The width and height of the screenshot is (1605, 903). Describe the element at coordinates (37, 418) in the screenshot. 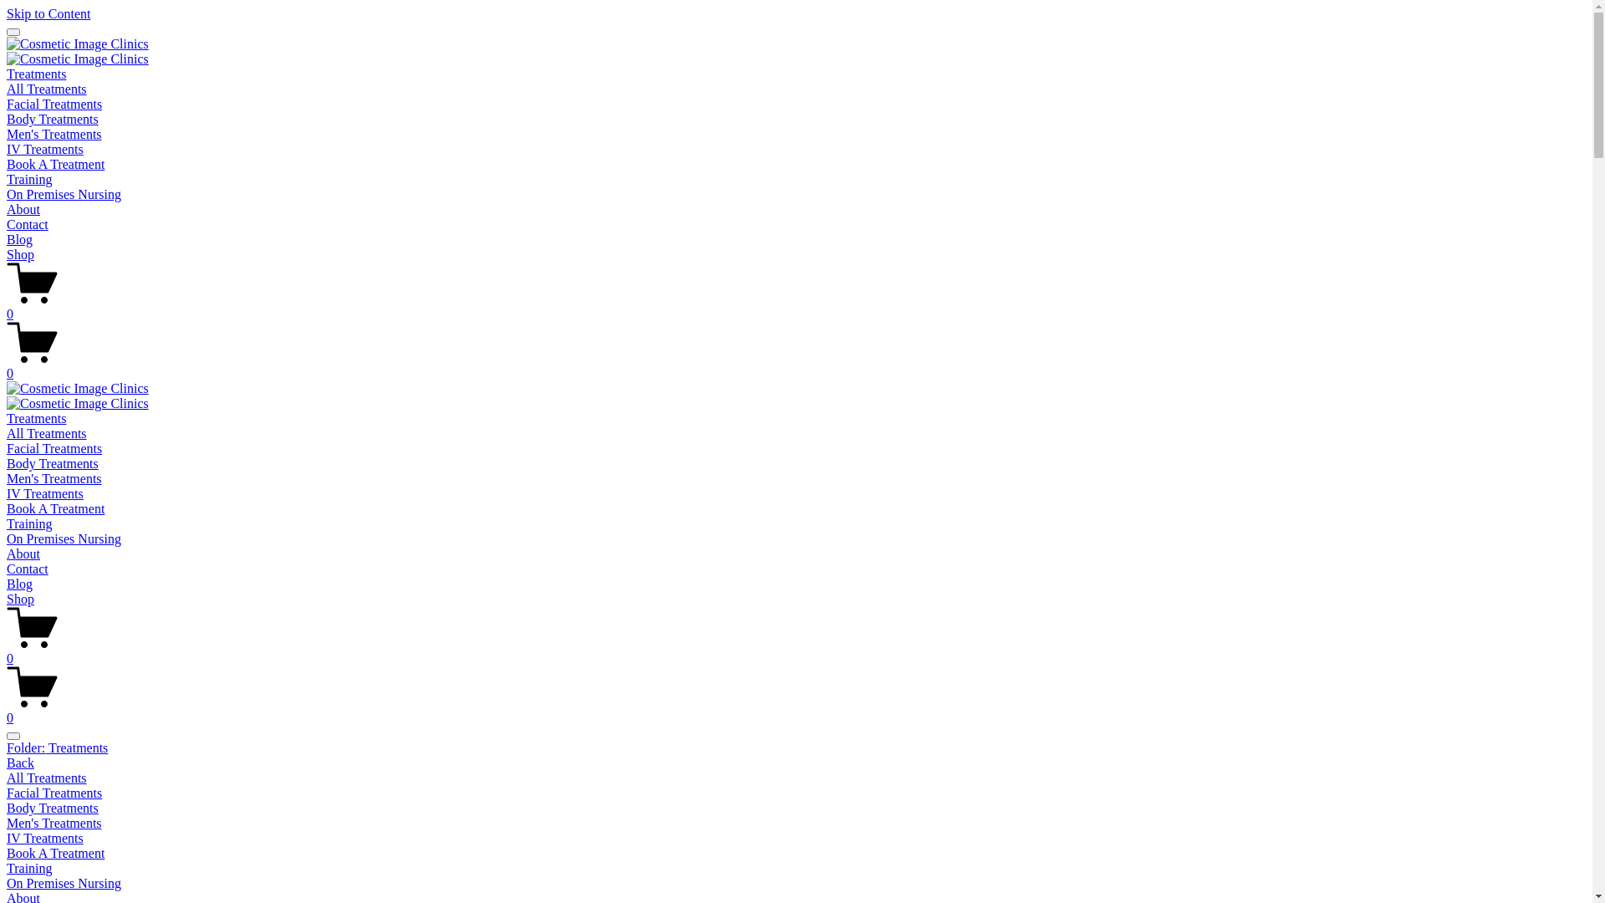

I see `Treatments` at that location.